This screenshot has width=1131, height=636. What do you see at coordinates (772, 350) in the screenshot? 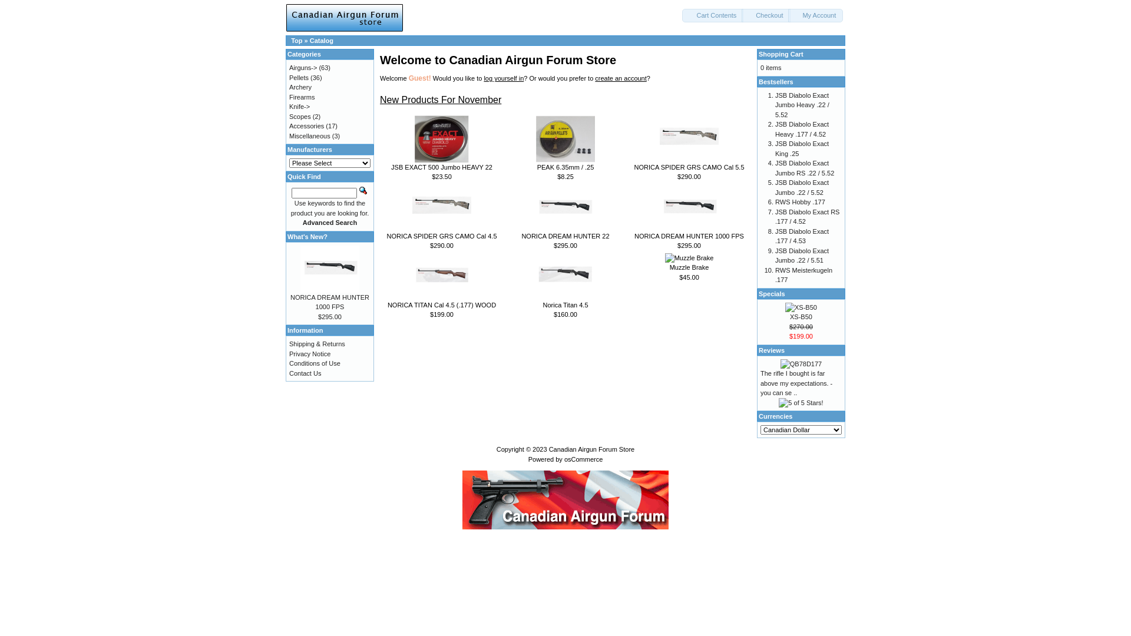
I see `Reviews` at bounding box center [772, 350].